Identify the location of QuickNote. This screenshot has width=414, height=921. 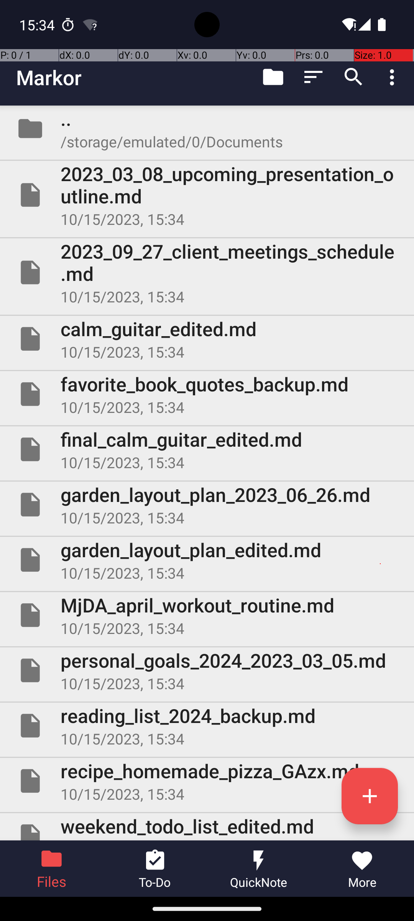
(259, 869).